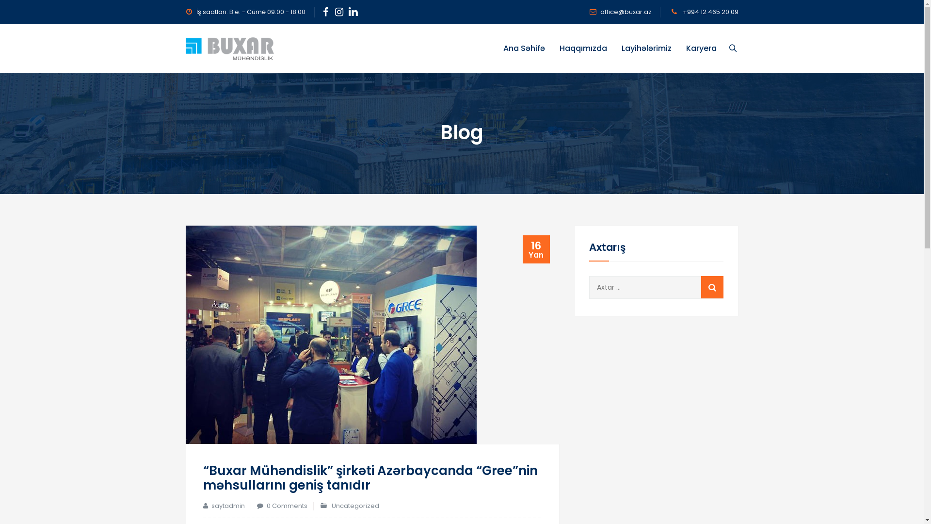  Describe the element at coordinates (712, 287) in the screenshot. I see `Axtar` at that location.